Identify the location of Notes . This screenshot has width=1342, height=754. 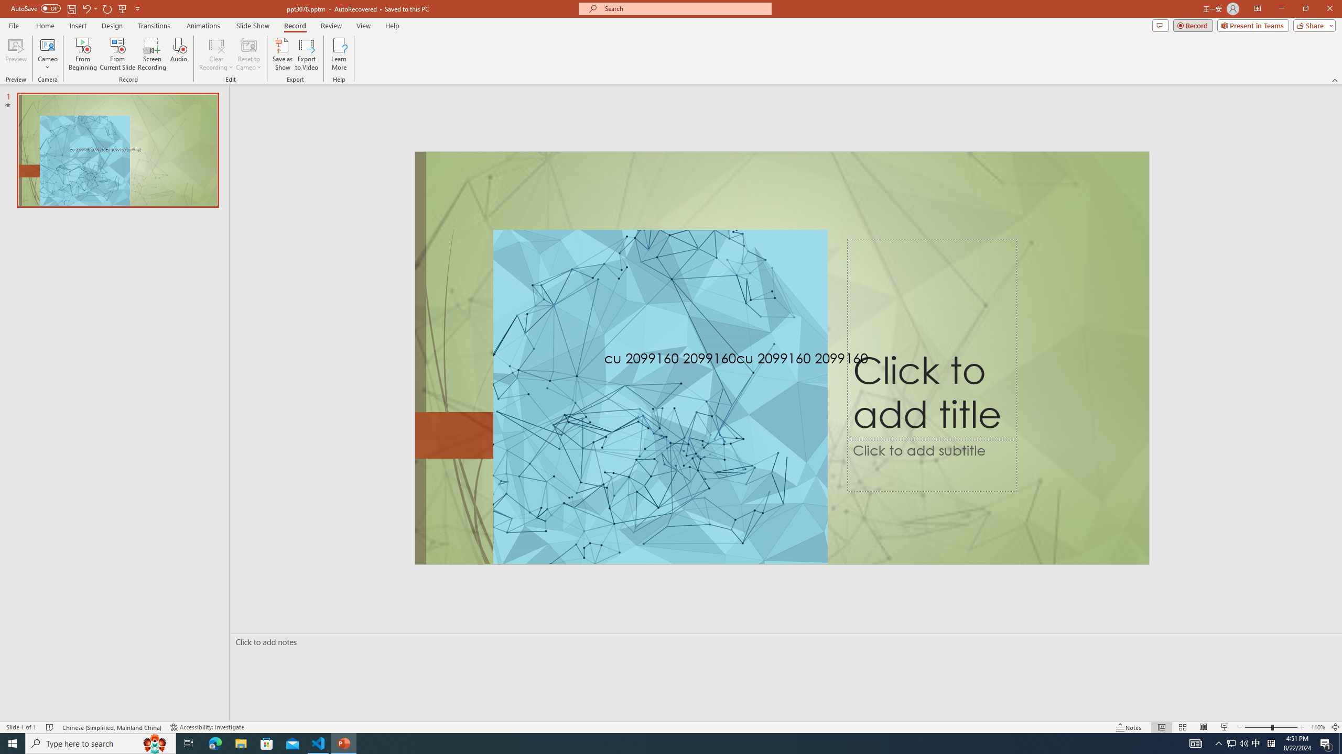
(1129, 727).